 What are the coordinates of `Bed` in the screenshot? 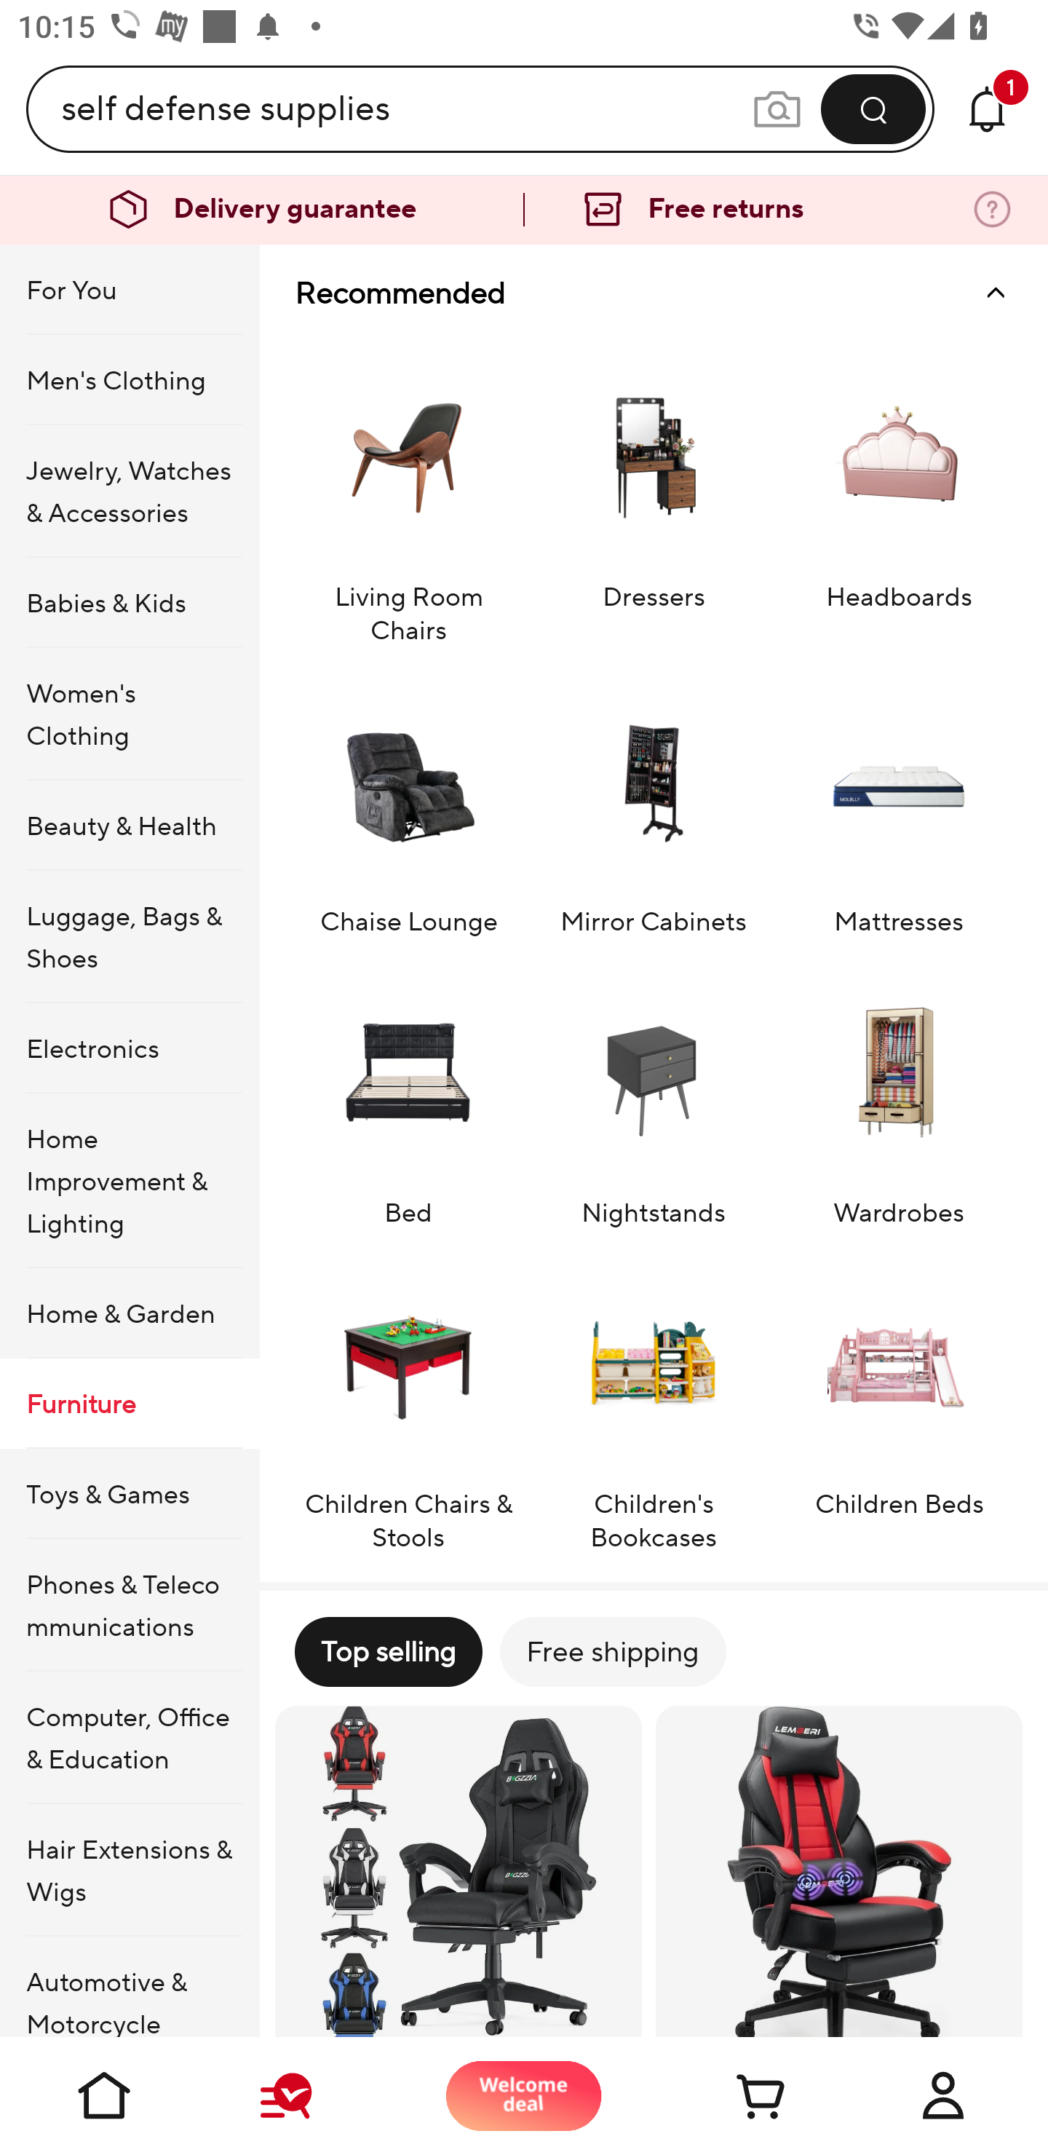 It's located at (408, 1094).